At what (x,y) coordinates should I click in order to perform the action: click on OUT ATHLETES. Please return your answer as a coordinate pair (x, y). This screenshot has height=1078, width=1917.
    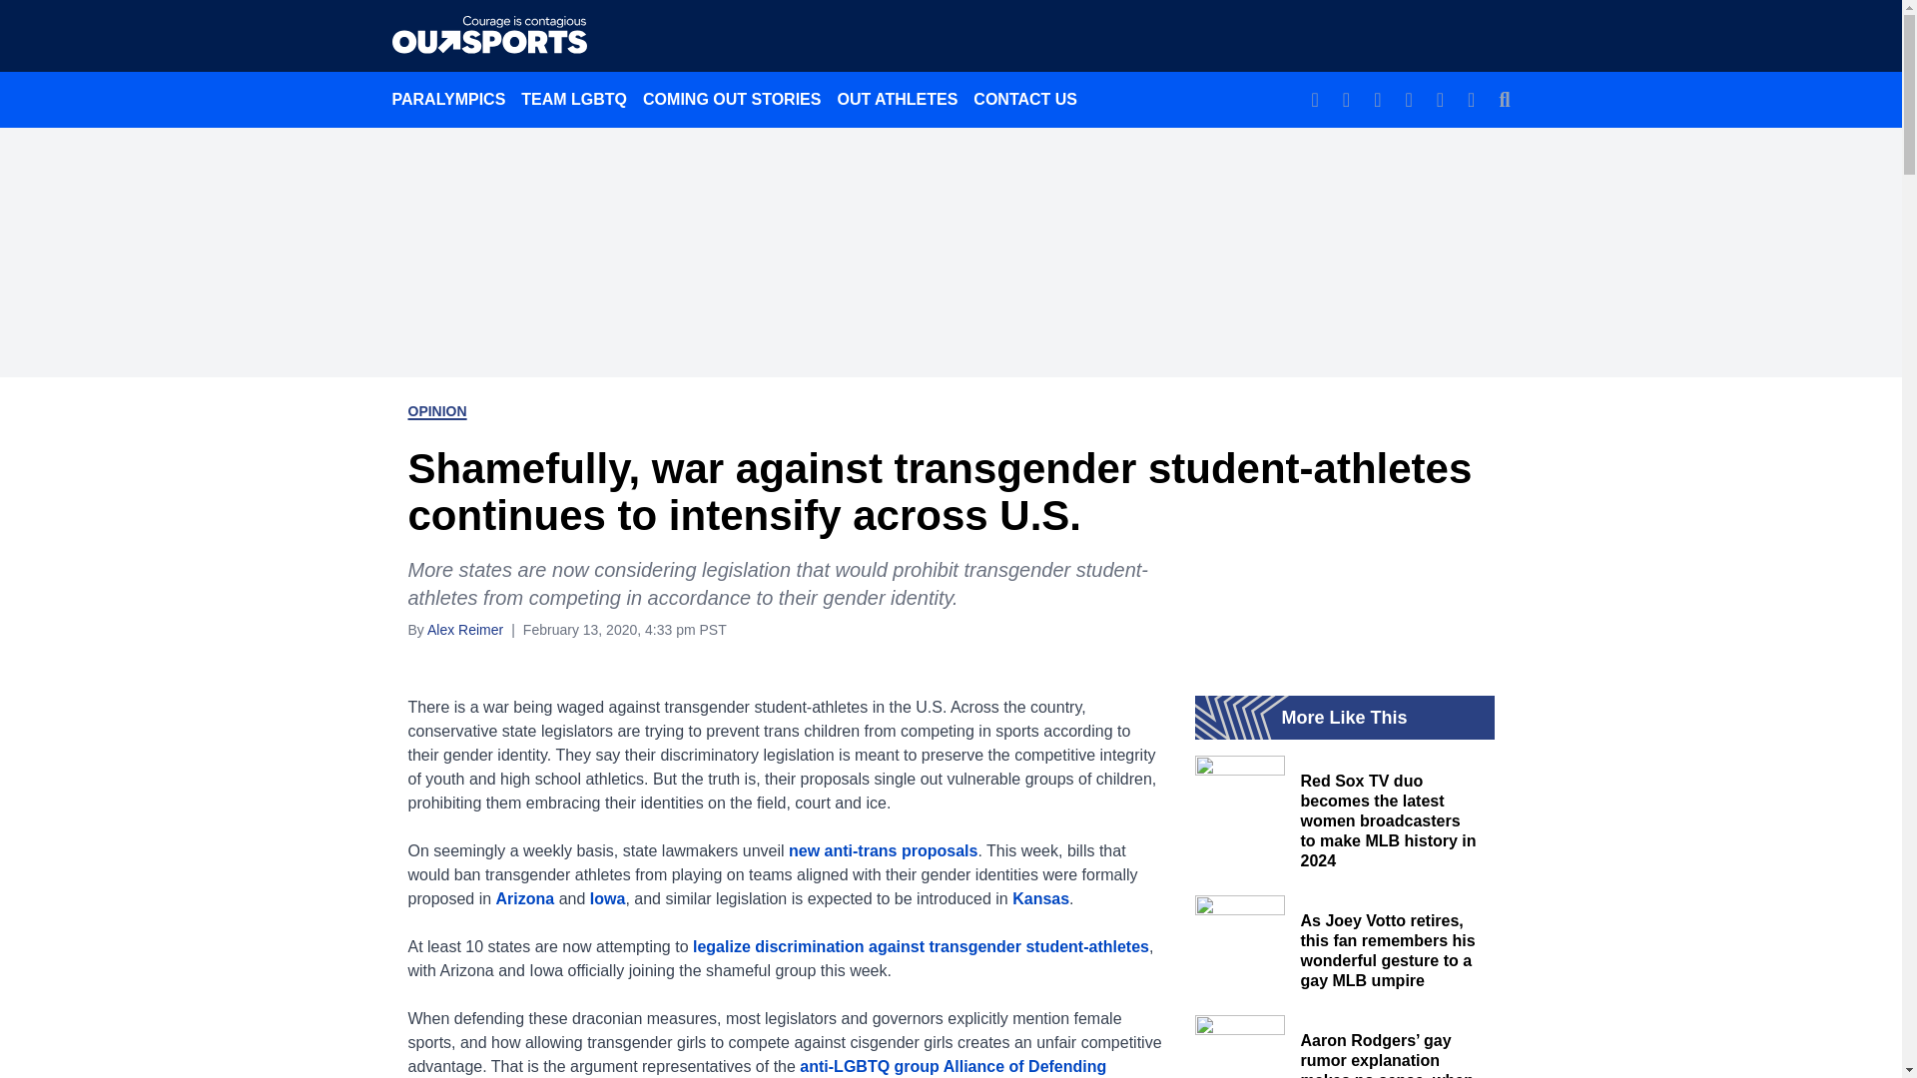
    Looking at the image, I should click on (897, 99).